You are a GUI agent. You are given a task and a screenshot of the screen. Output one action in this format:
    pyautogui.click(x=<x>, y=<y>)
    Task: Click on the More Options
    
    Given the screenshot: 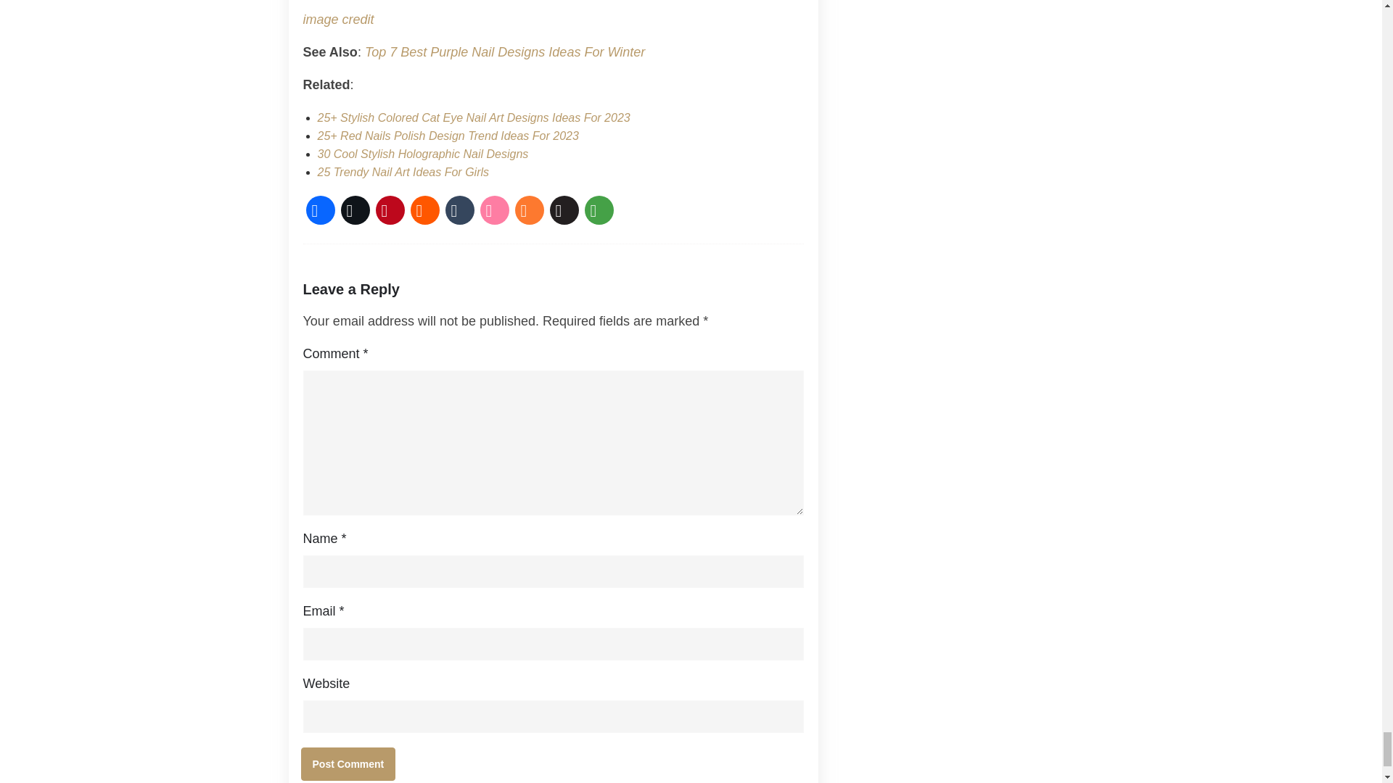 What is the action you would take?
    pyautogui.click(x=599, y=210)
    